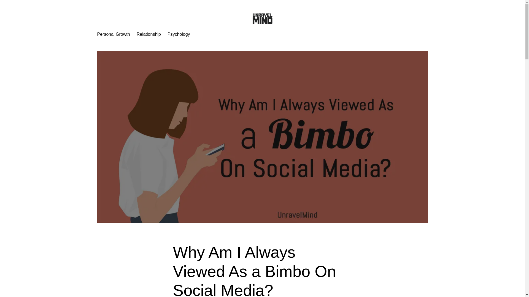 Image resolution: width=529 pixels, height=297 pixels. I want to click on Personal Growth, so click(113, 34).